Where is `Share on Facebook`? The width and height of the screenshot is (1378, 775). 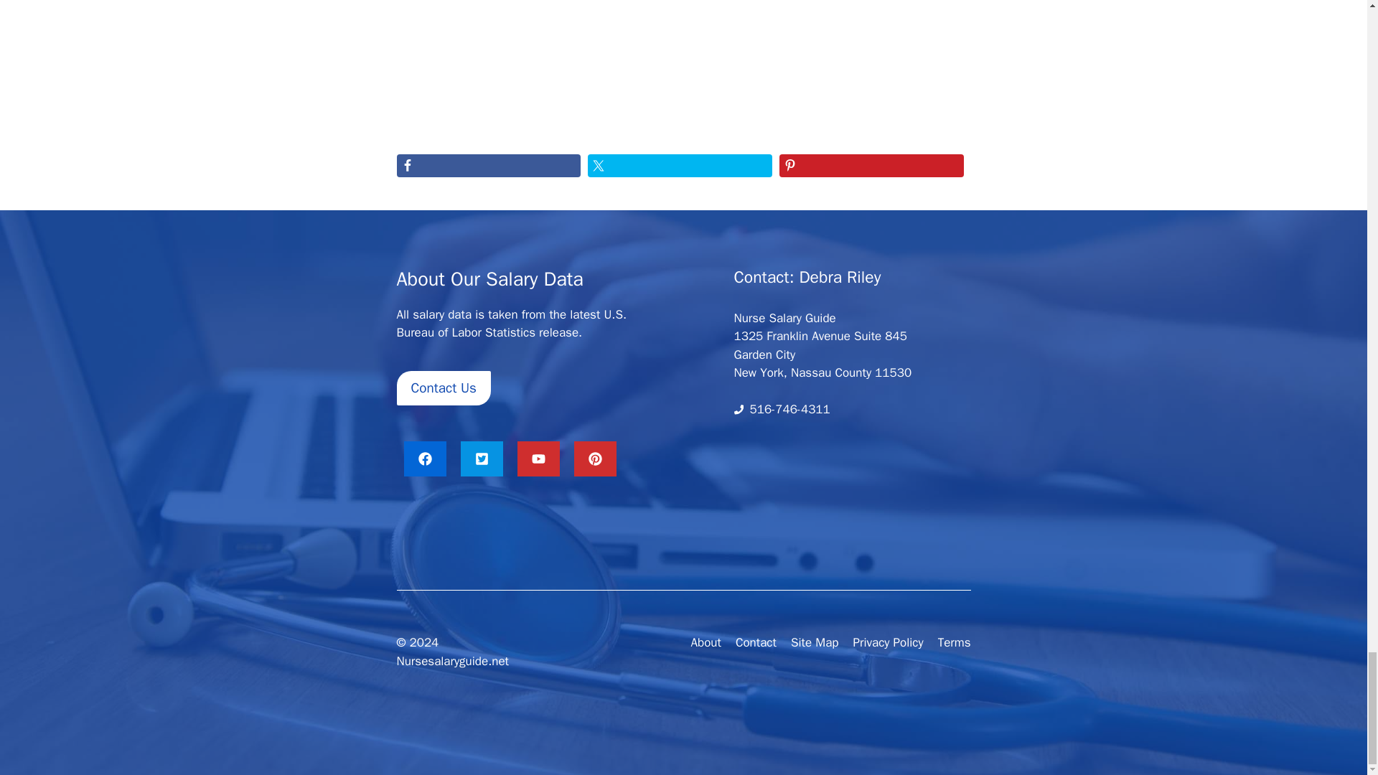
Share on Facebook is located at coordinates (488, 165).